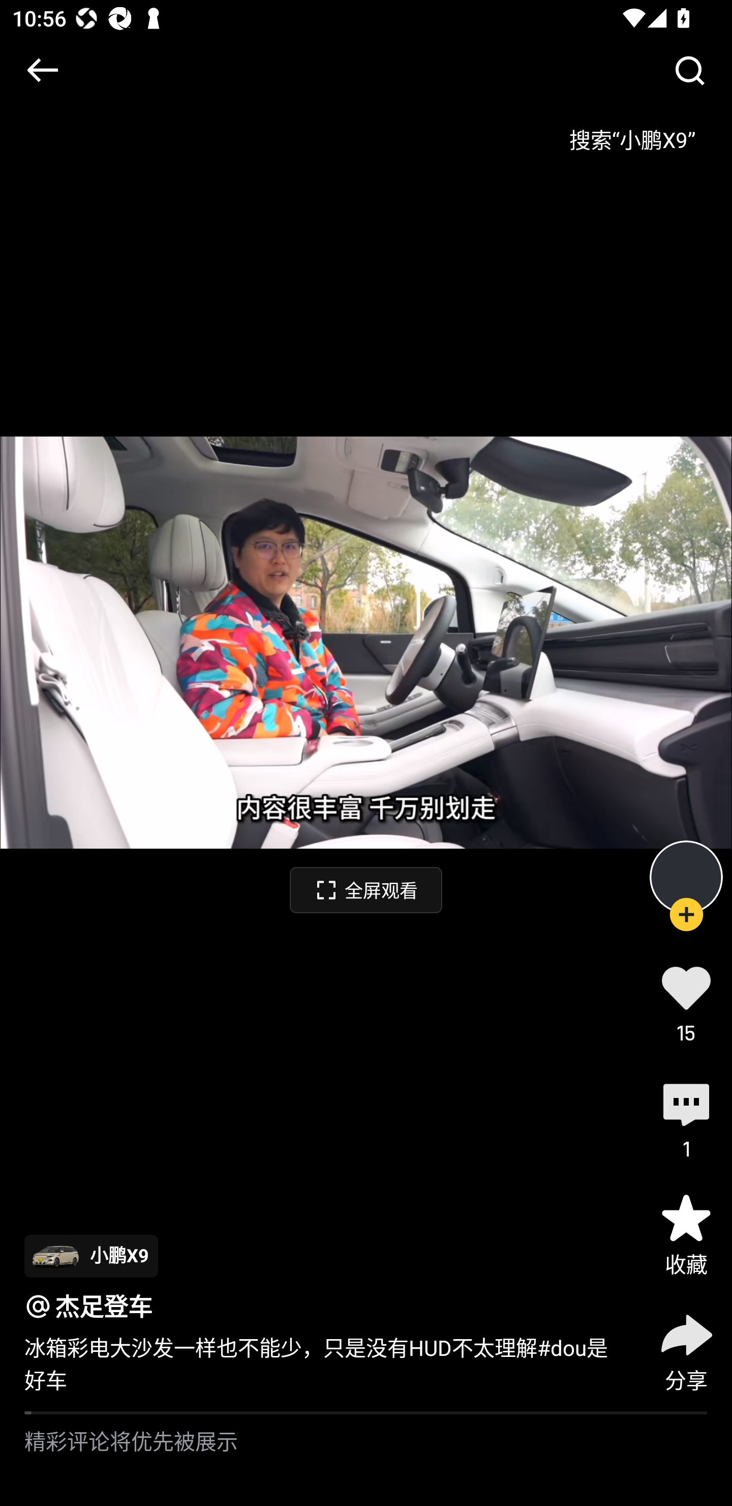 Image resolution: width=732 pixels, height=1506 pixels. What do you see at coordinates (366, 889) in the screenshot?
I see ` 全屏观看` at bounding box center [366, 889].